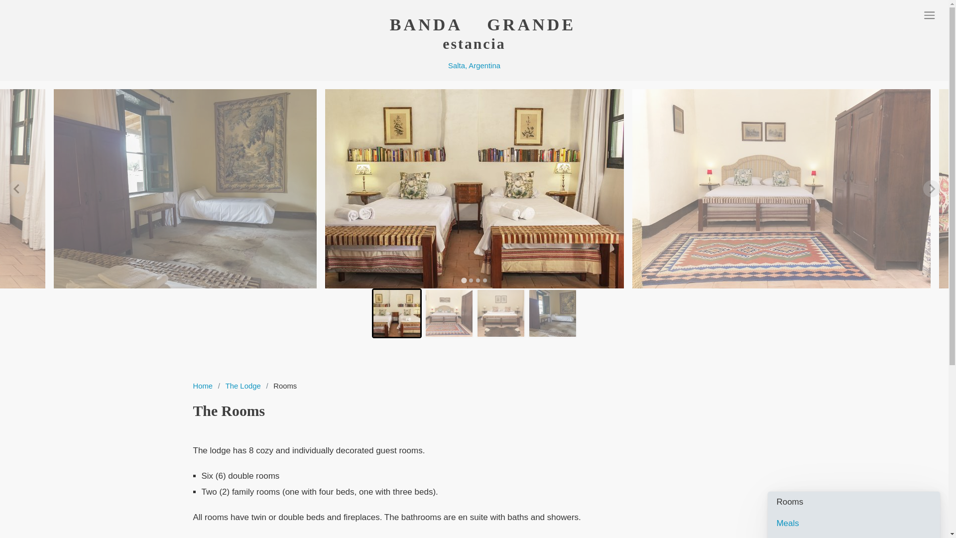  I want to click on Home, so click(202, 386).